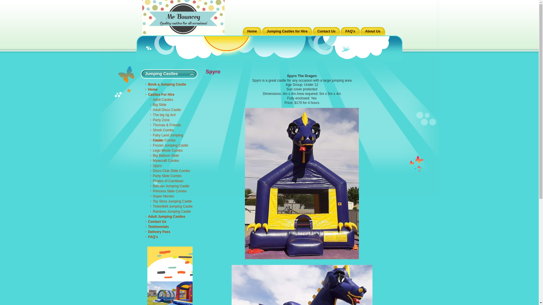  I want to click on Big Slide, so click(172, 105).